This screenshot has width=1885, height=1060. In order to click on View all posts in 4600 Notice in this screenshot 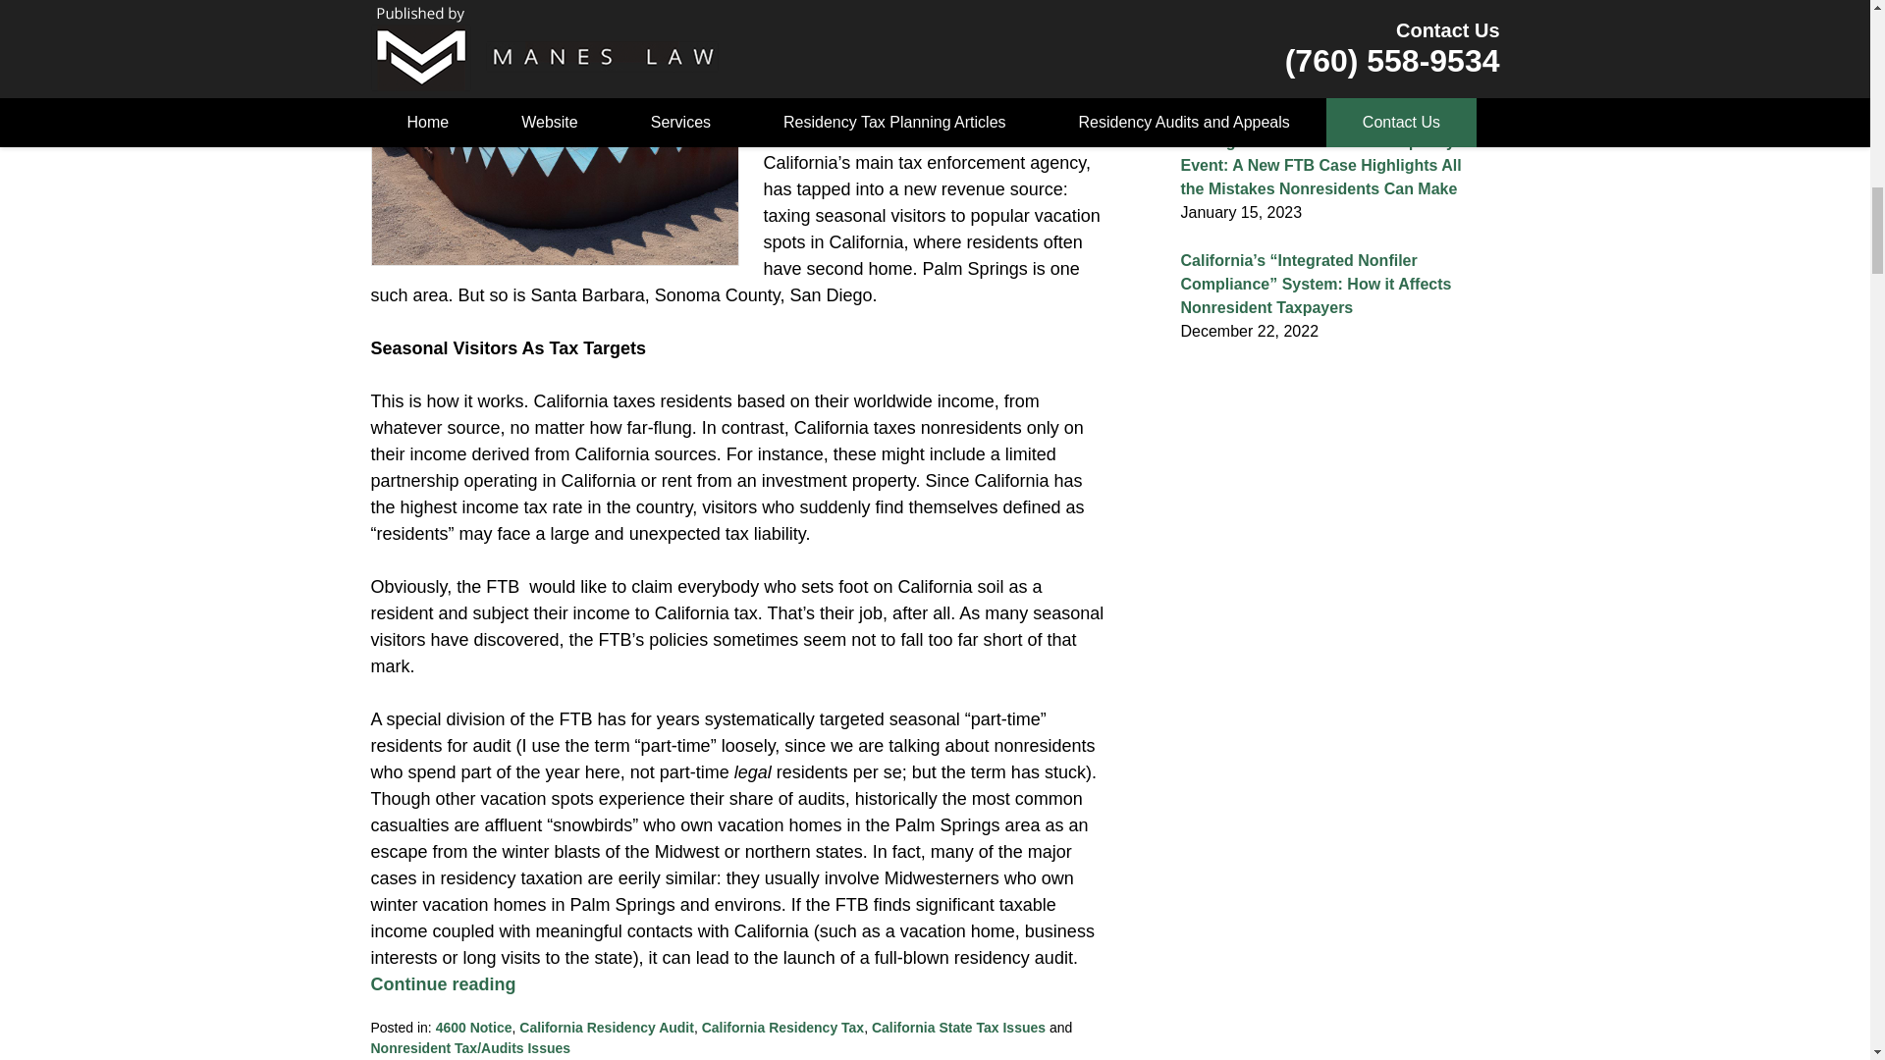, I will do `click(473, 1027)`.